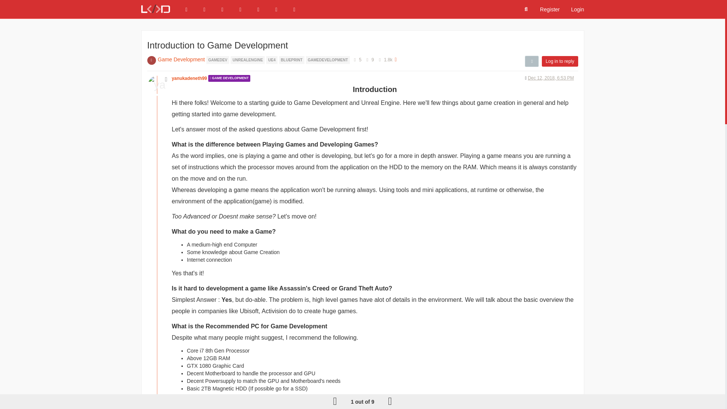 The width and height of the screenshot is (727, 409). Describe the element at coordinates (248, 59) in the screenshot. I see `UNREALENGINE` at that location.